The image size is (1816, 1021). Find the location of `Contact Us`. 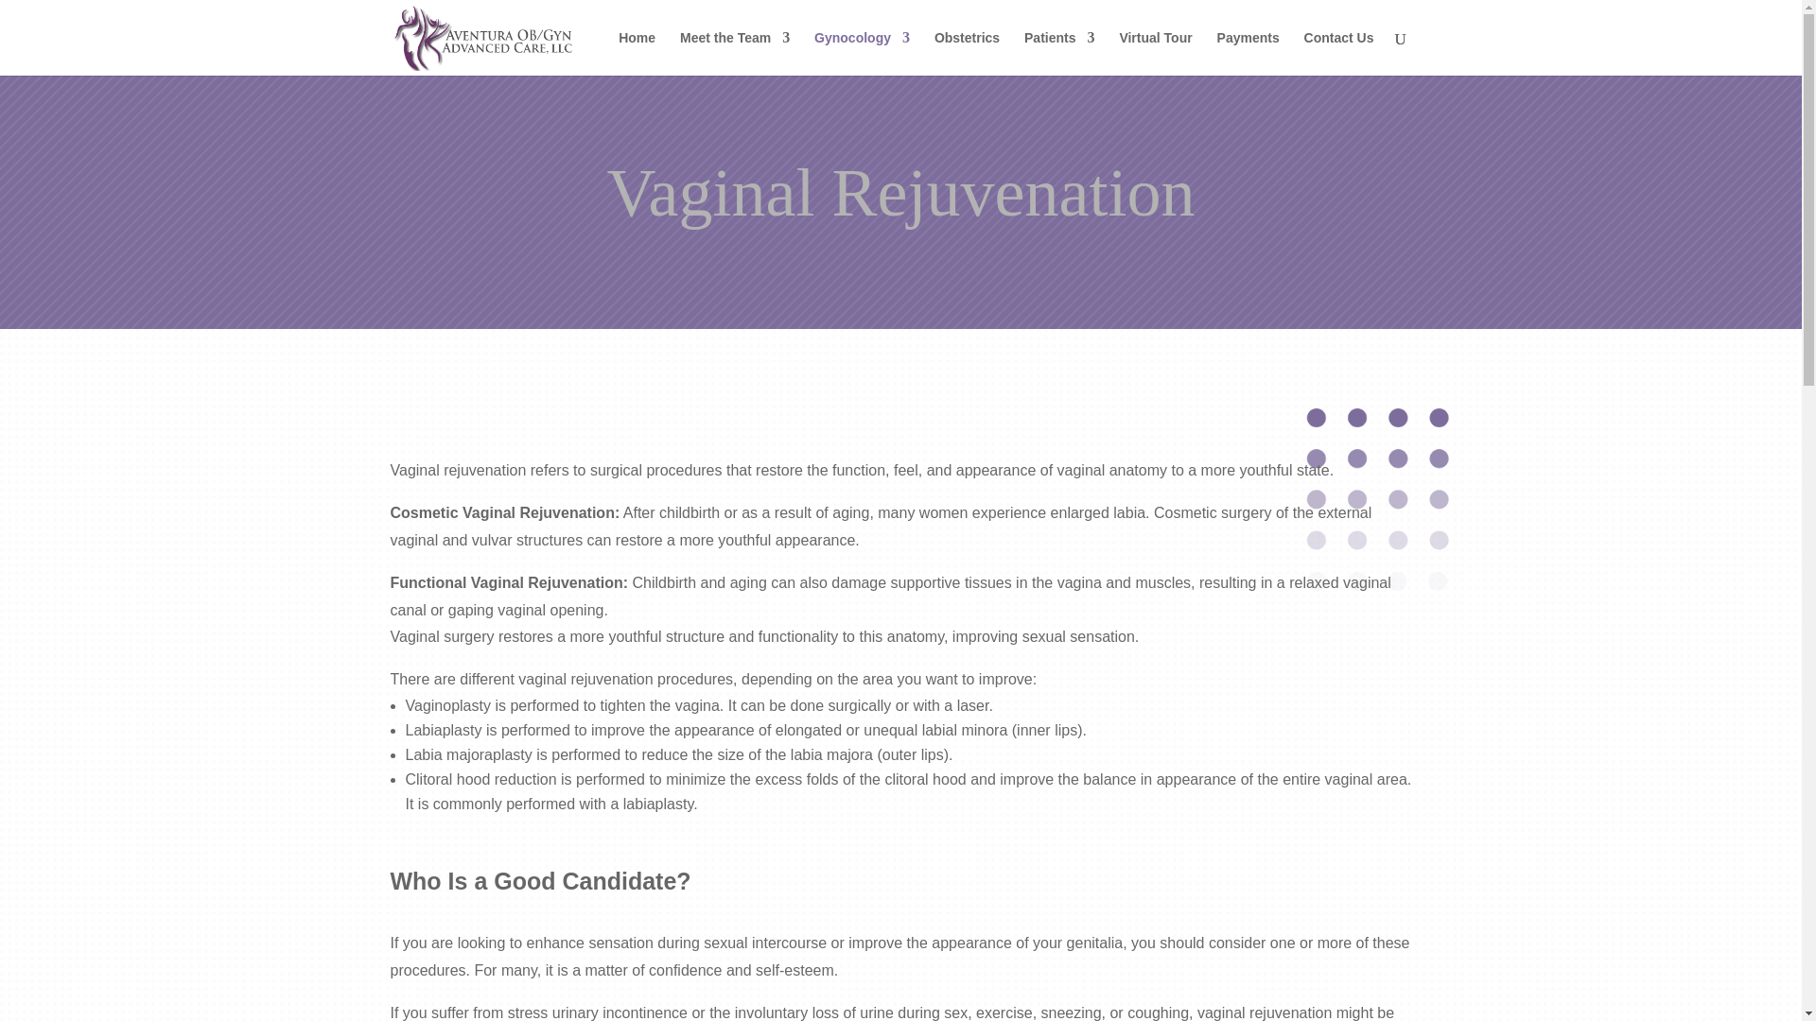

Contact Us is located at coordinates (1339, 53).